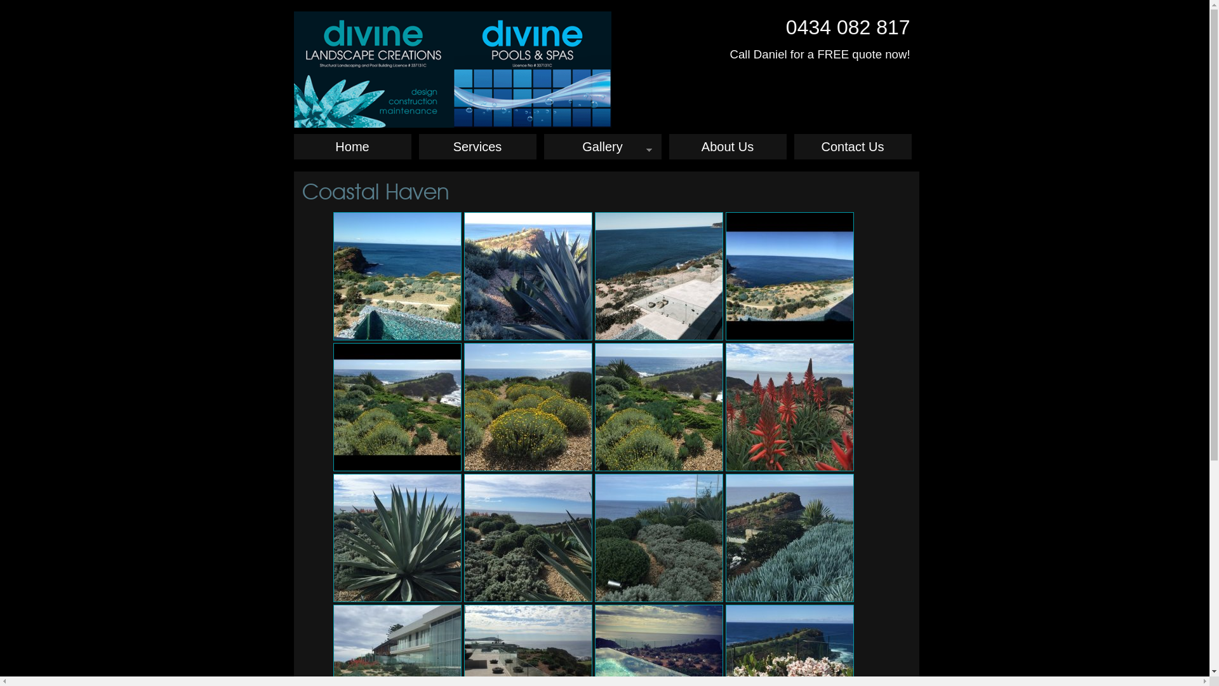  What do you see at coordinates (852, 147) in the screenshot?
I see `Contact Us` at bounding box center [852, 147].